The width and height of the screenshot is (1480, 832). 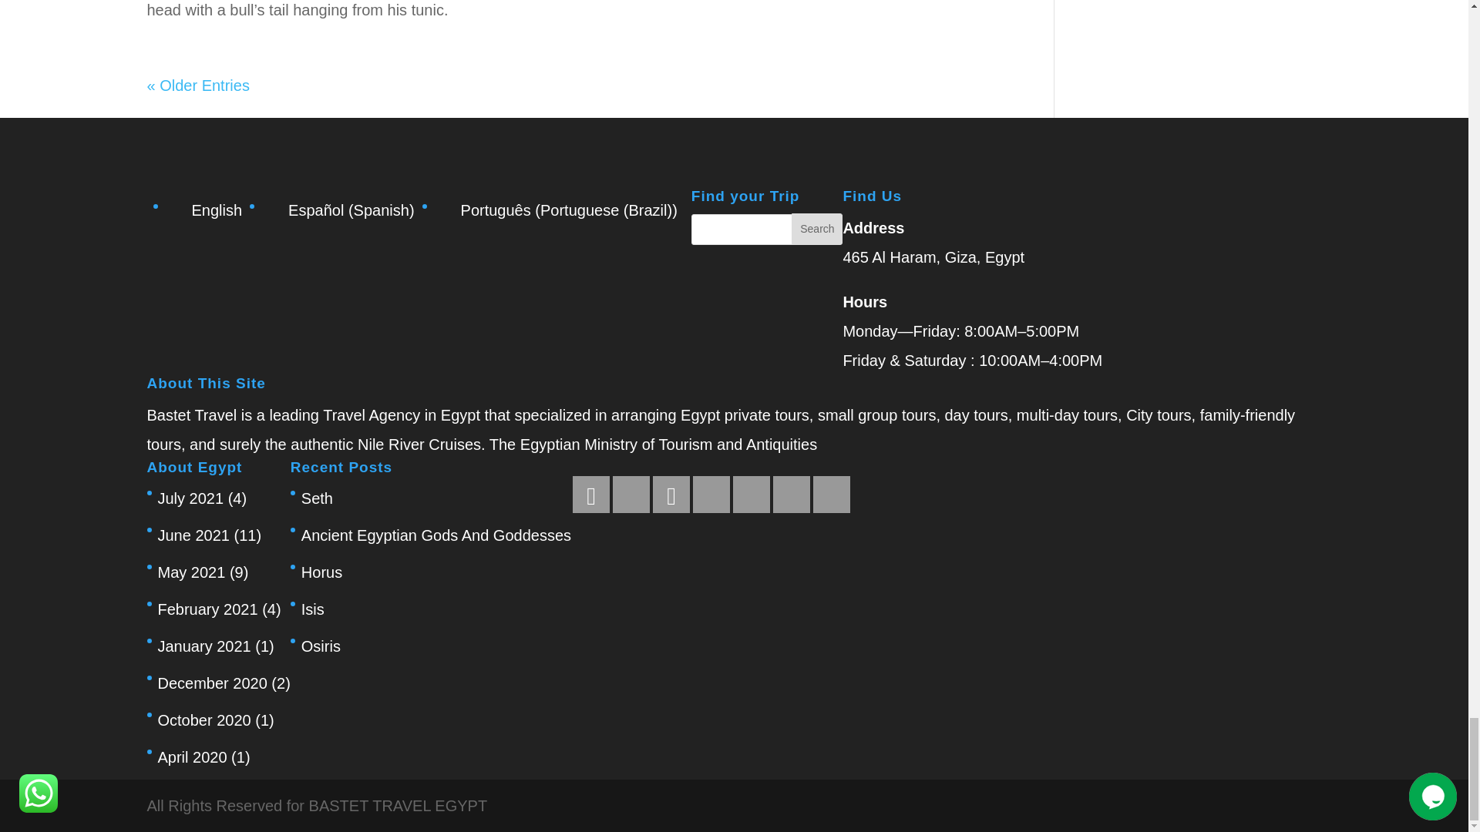 What do you see at coordinates (817, 228) in the screenshot?
I see `Search` at bounding box center [817, 228].